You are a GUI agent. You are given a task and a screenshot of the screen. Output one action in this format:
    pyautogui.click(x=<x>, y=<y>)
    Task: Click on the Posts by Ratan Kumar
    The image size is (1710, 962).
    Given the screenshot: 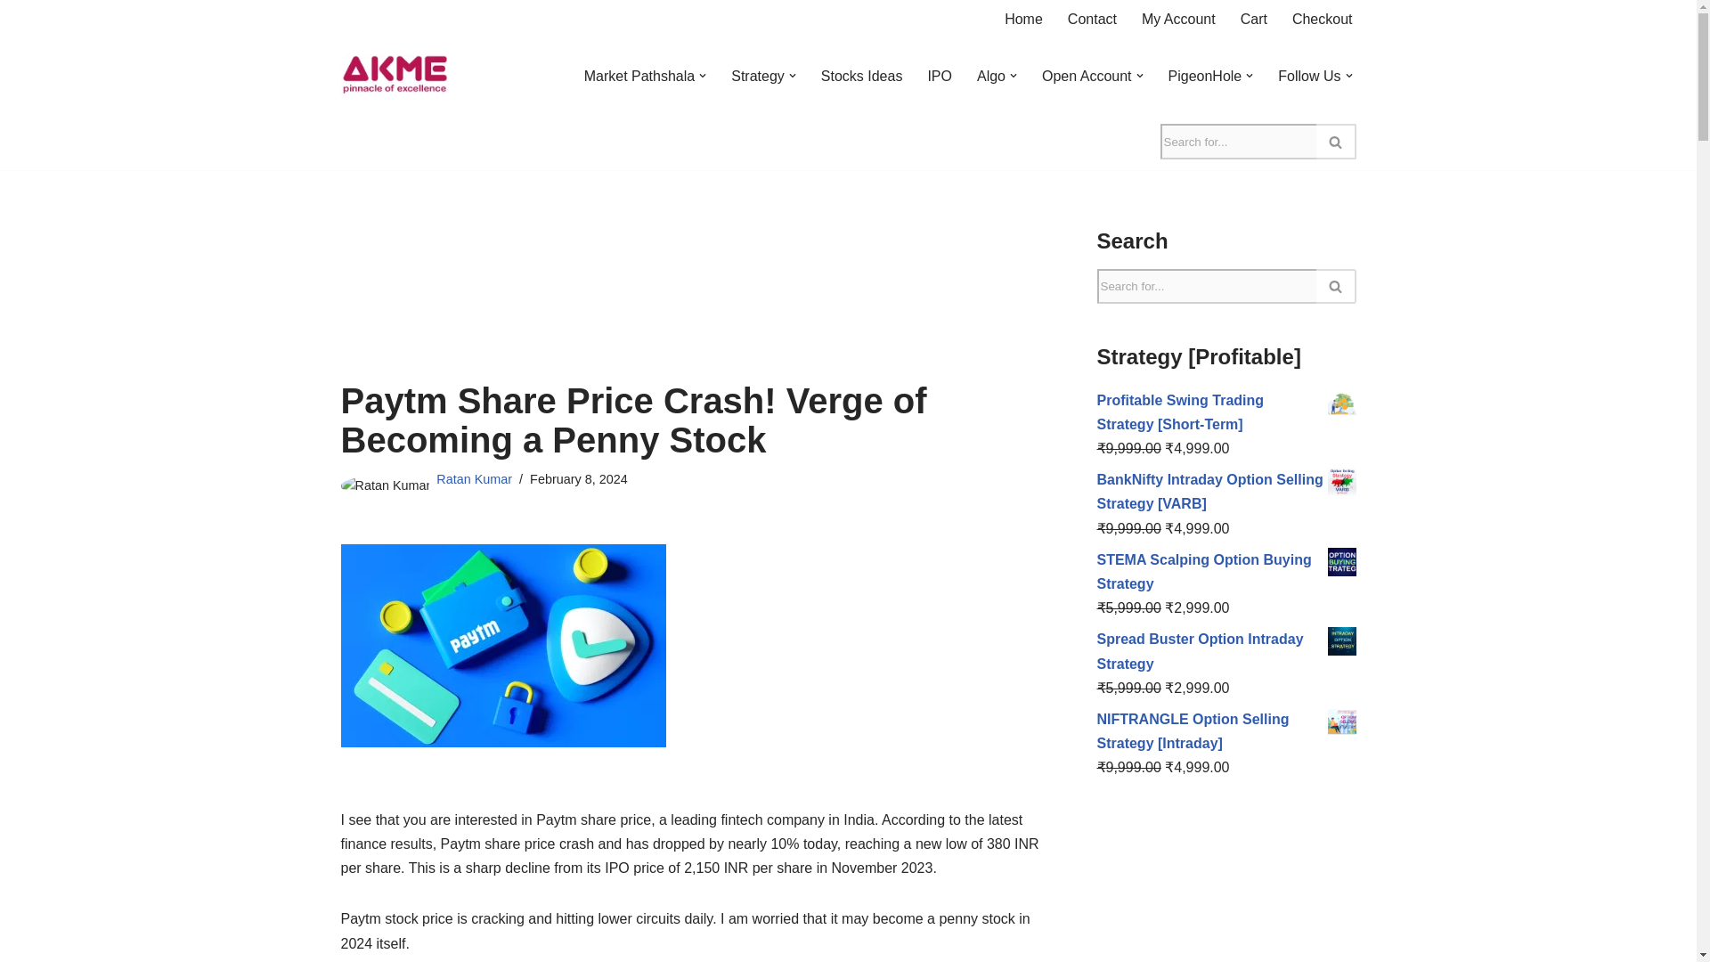 What is the action you would take?
    pyautogui.click(x=474, y=479)
    